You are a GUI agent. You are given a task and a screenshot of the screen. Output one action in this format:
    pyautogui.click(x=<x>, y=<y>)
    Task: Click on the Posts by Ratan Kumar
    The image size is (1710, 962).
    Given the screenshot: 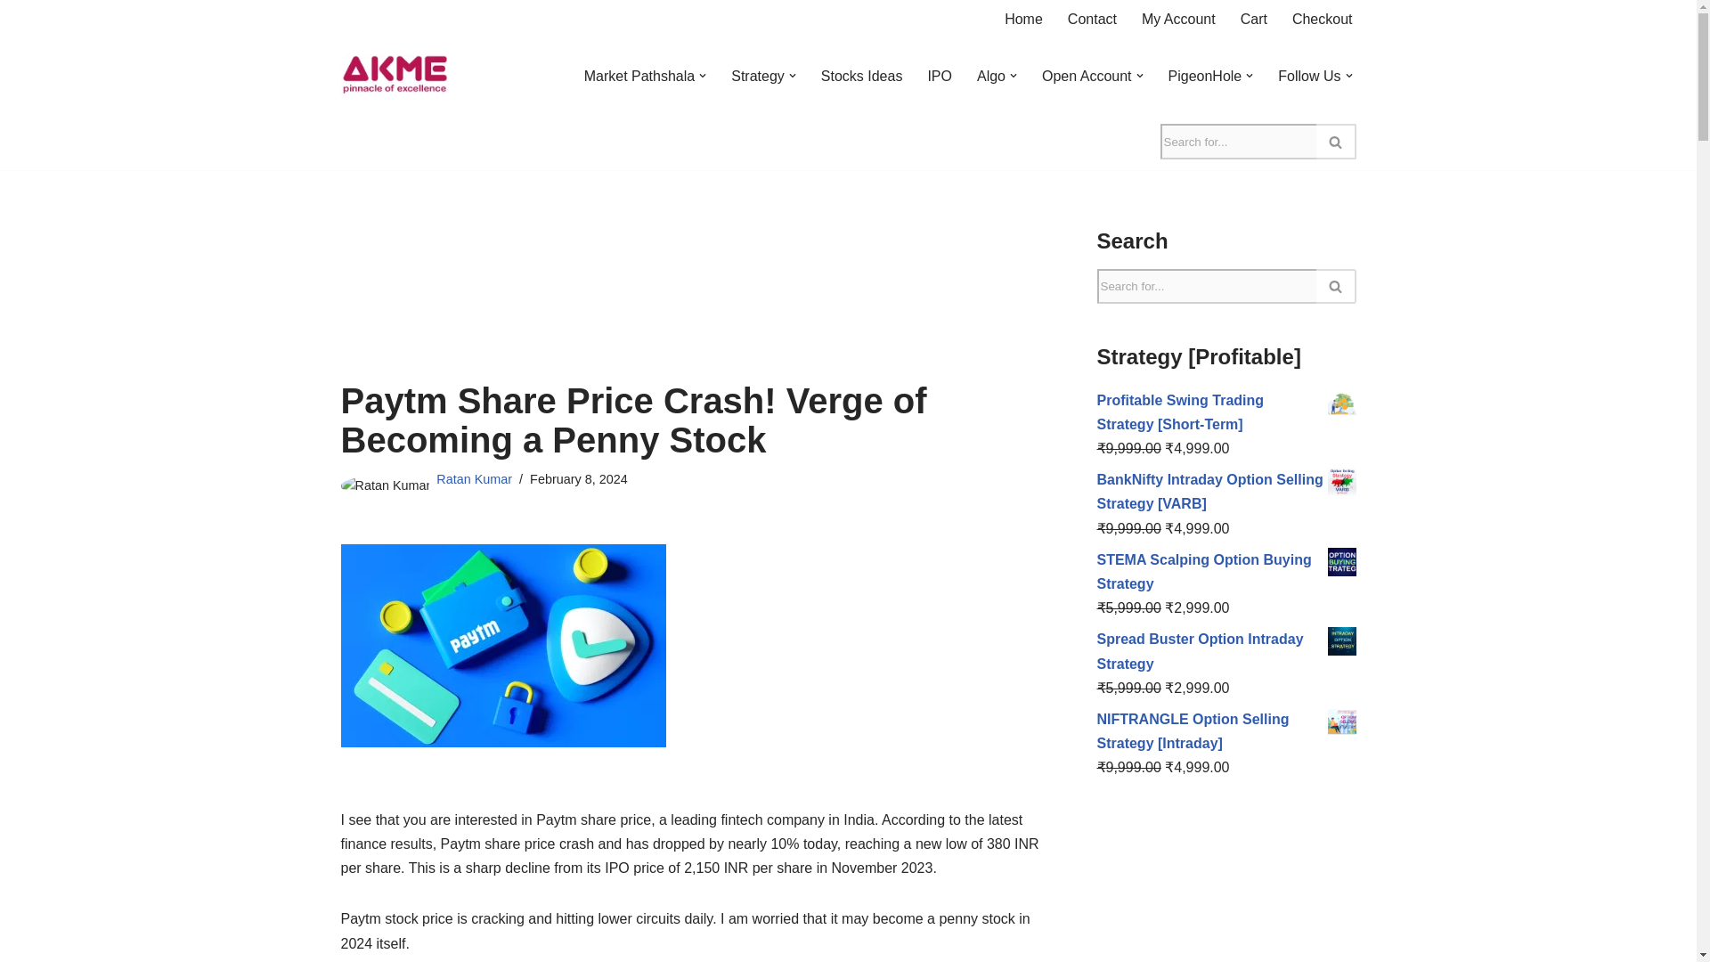 What is the action you would take?
    pyautogui.click(x=474, y=479)
    